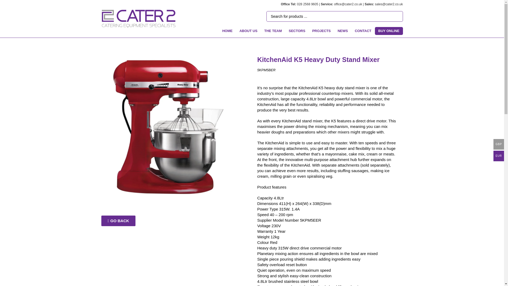 This screenshot has height=286, width=508. I want to click on NEWS, so click(343, 31).